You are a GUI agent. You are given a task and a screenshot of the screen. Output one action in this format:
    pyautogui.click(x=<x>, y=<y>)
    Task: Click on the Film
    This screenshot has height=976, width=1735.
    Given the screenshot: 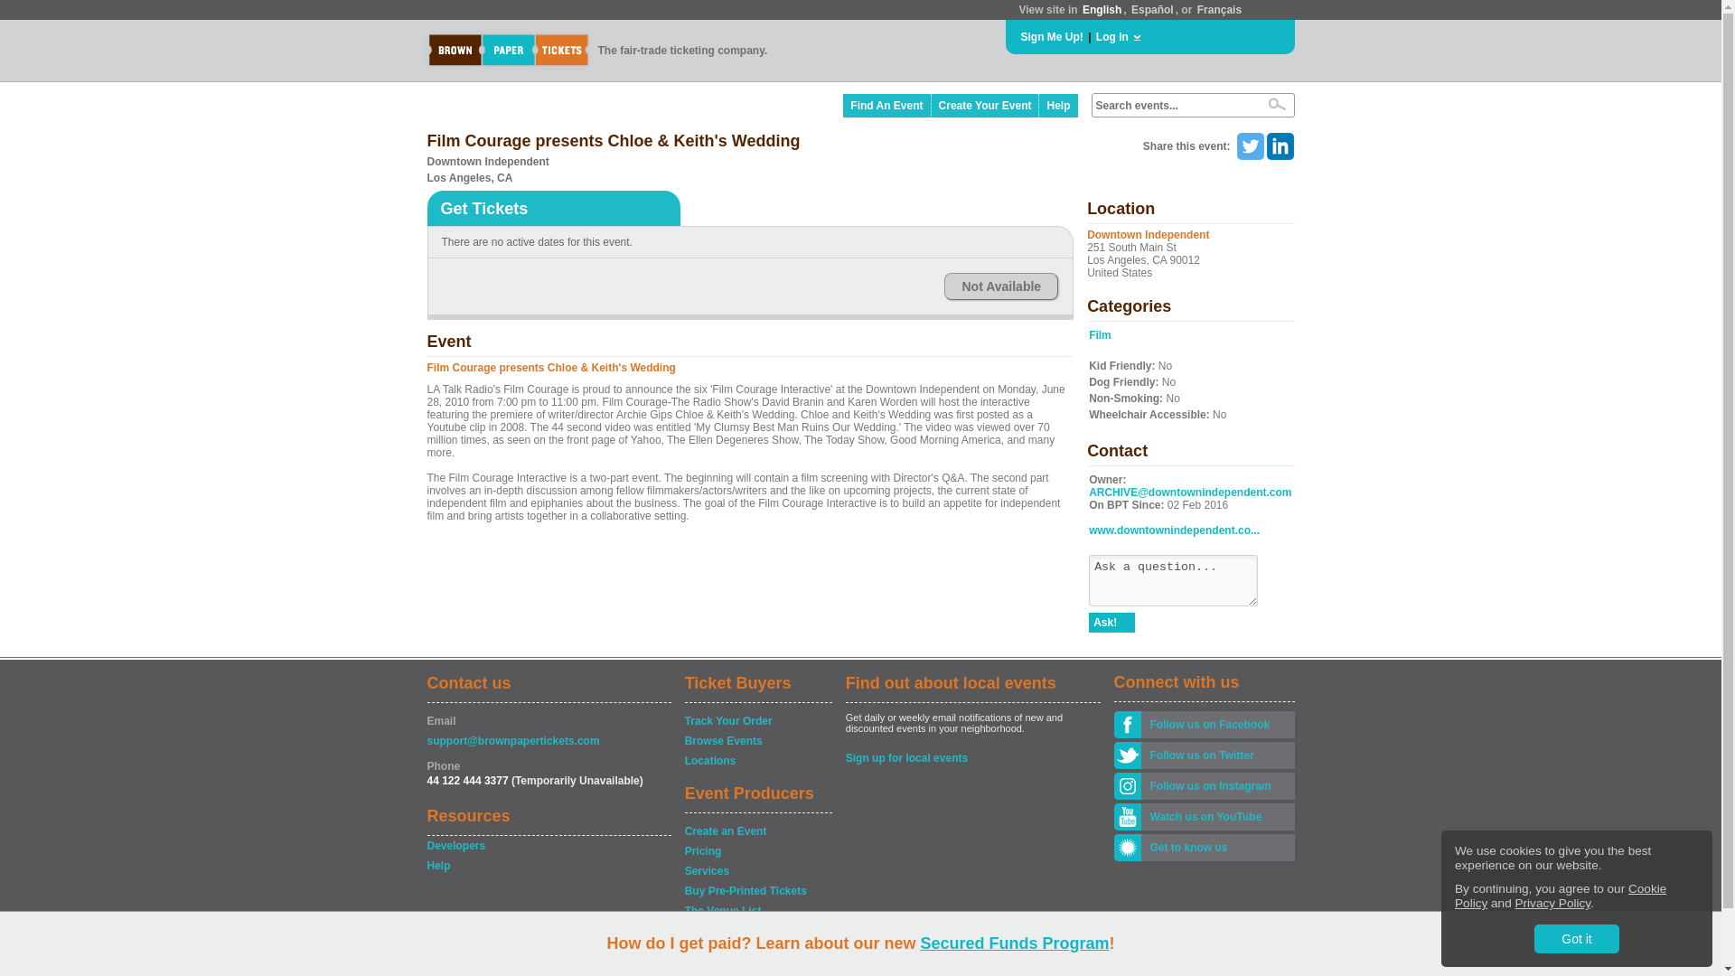 What is the action you would take?
    pyautogui.click(x=1101, y=334)
    